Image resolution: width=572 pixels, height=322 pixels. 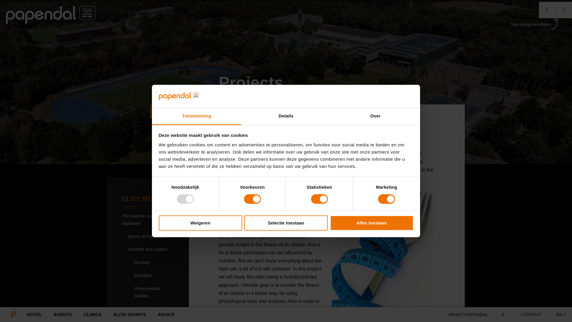 I want to click on Details, so click(x=286, y=116).